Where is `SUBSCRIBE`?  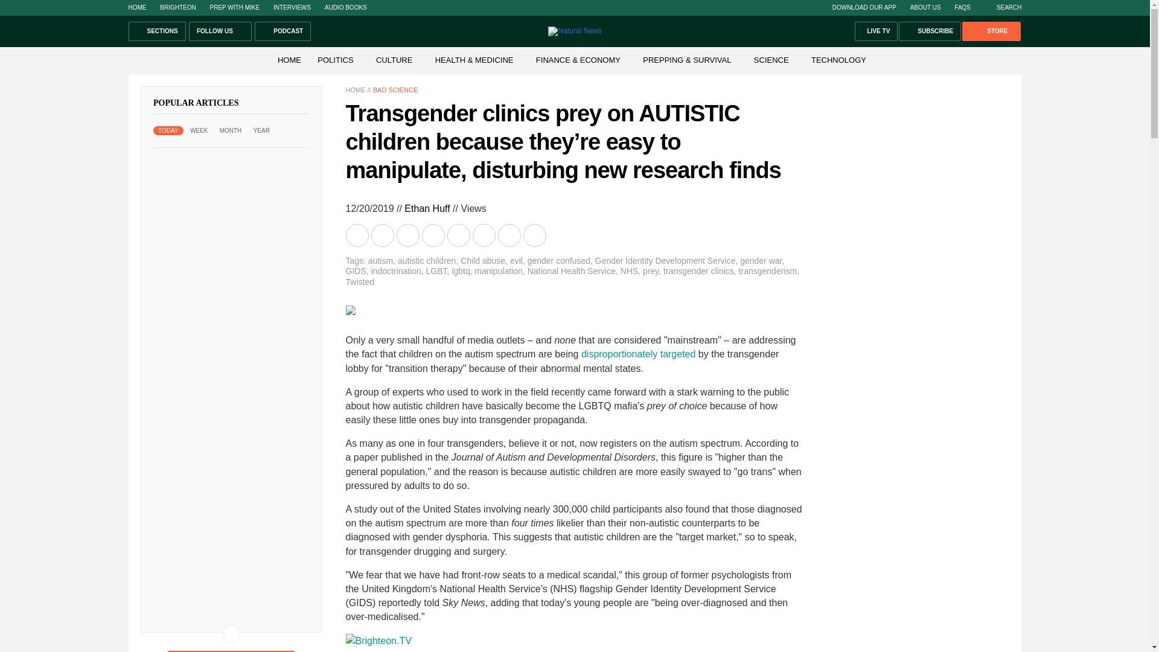 SUBSCRIBE is located at coordinates (930, 31).